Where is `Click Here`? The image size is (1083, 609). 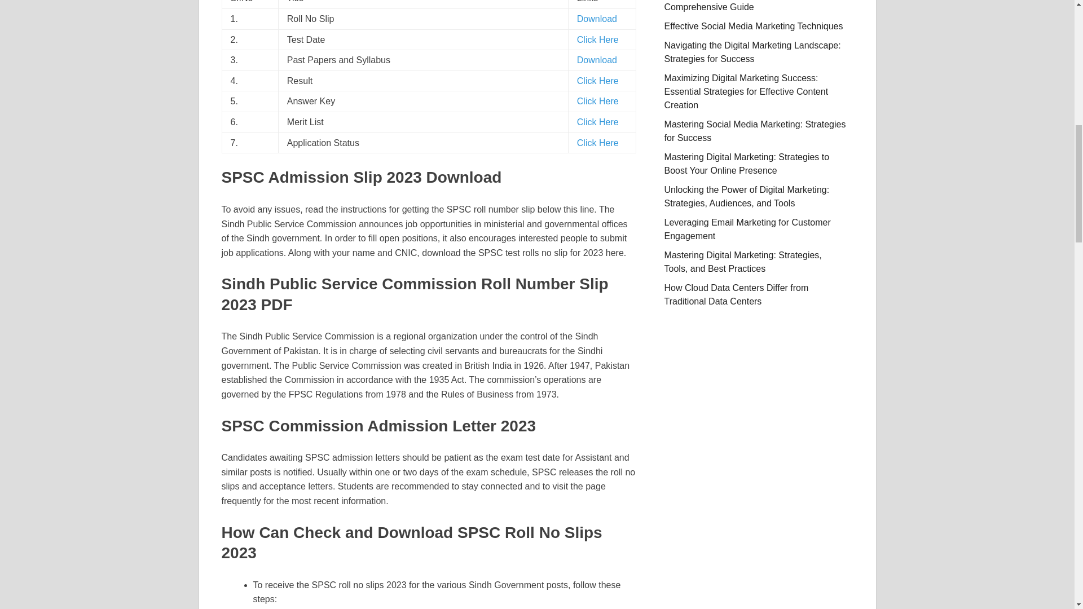
Click Here is located at coordinates (598, 81).